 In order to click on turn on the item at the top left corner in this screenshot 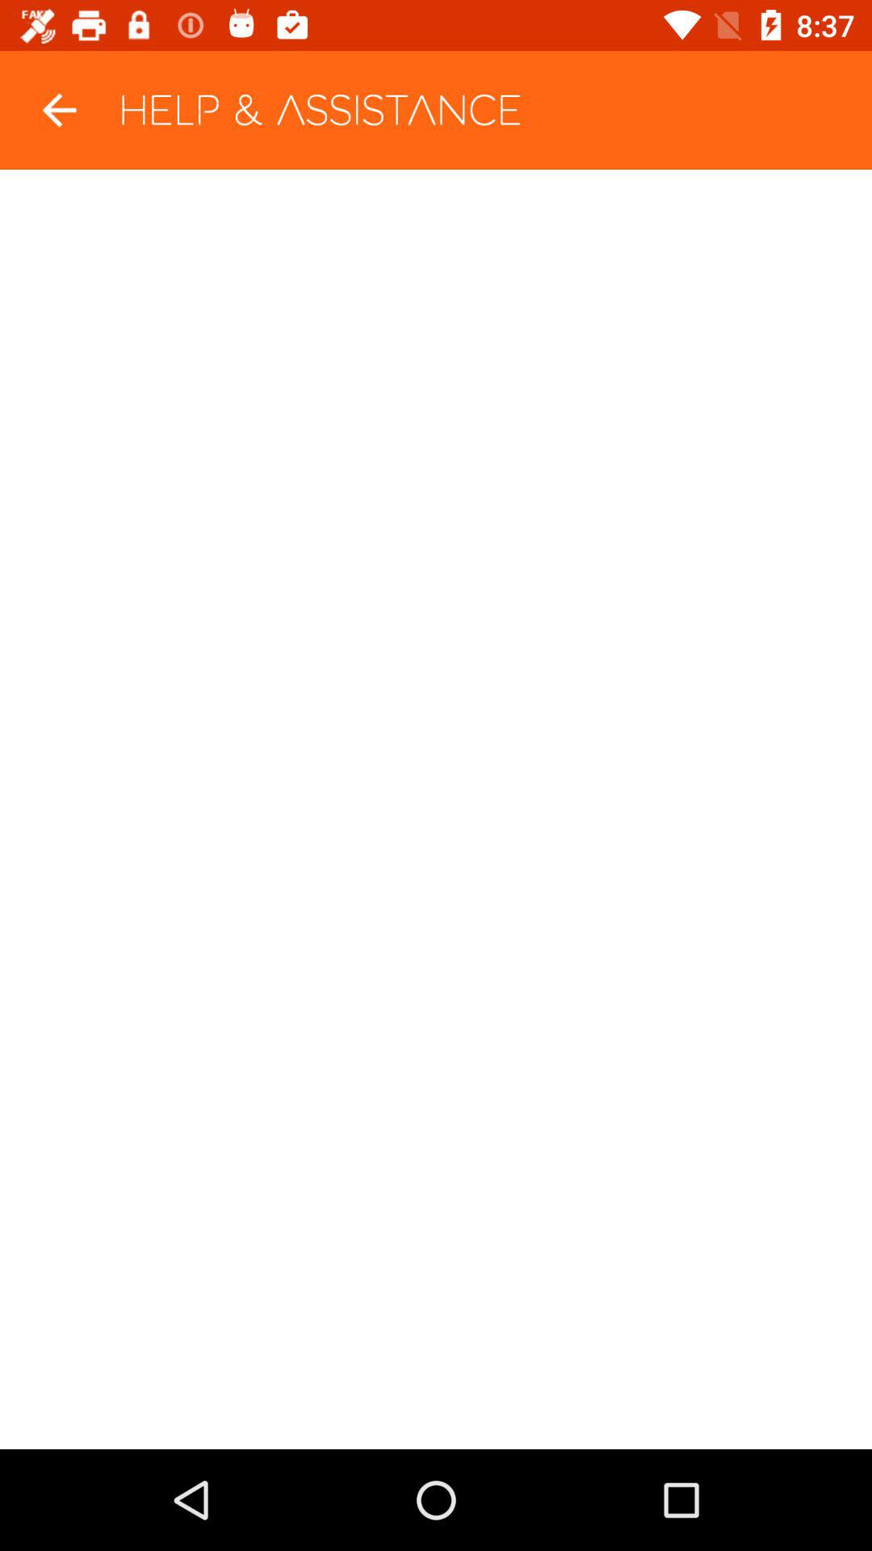, I will do `click(59, 110)`.